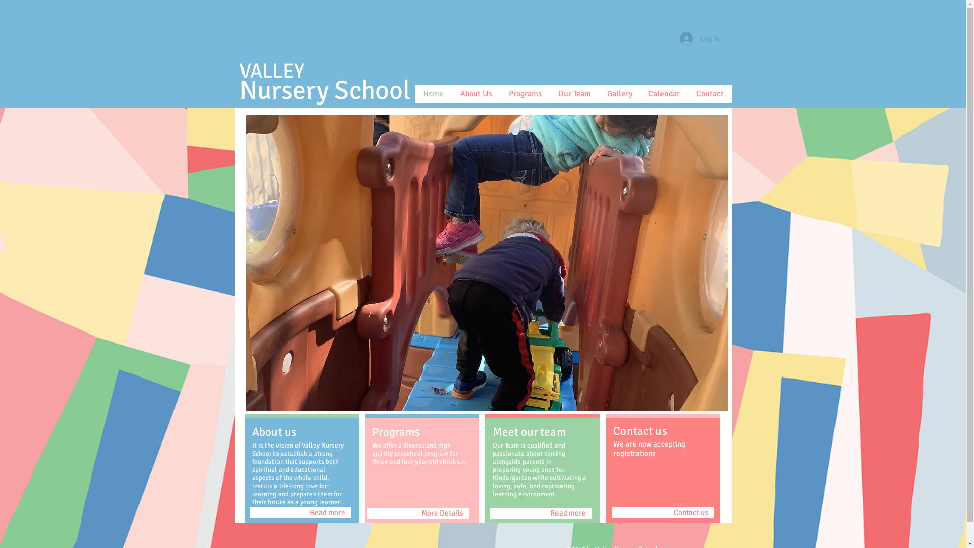 The height and width of the screenshot is (548, 974). I want to click on Read more, so click(541, 513).